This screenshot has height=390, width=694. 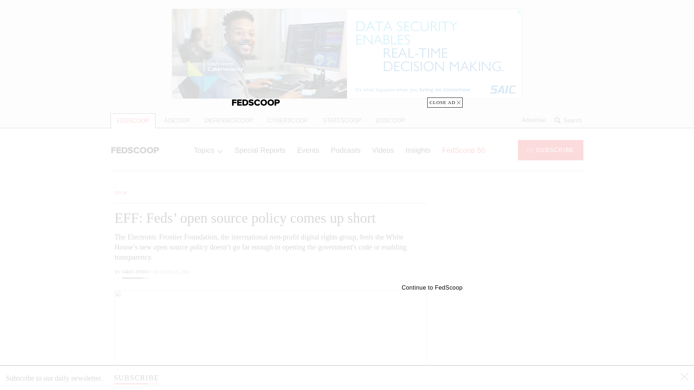 What do you see at coordinates (551, 149) in the screenshot?
I see `SUBSCRIBE` at bounding box center [551, 149].